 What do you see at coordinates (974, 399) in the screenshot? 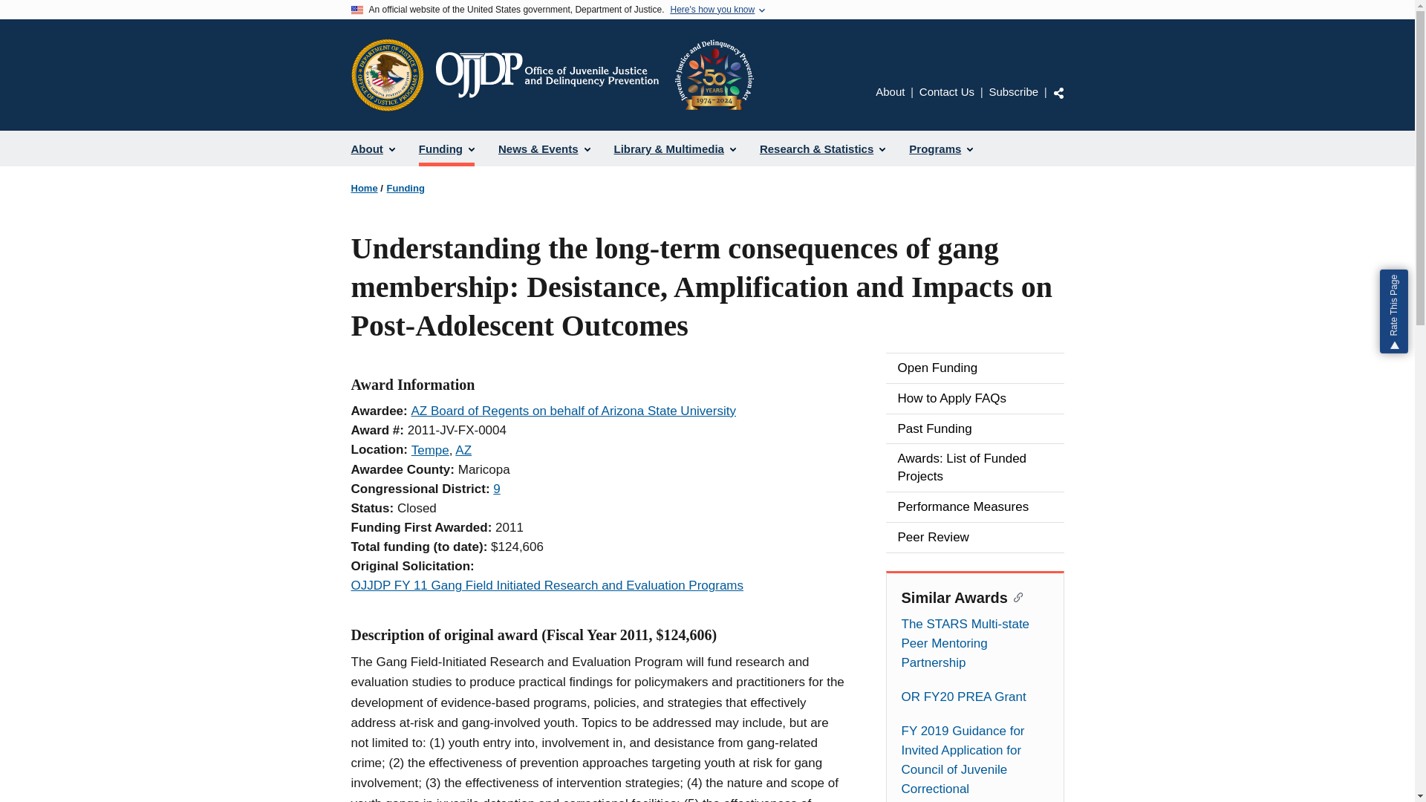
I see `How to Apply FAQs` at bounding box center [974, 399].